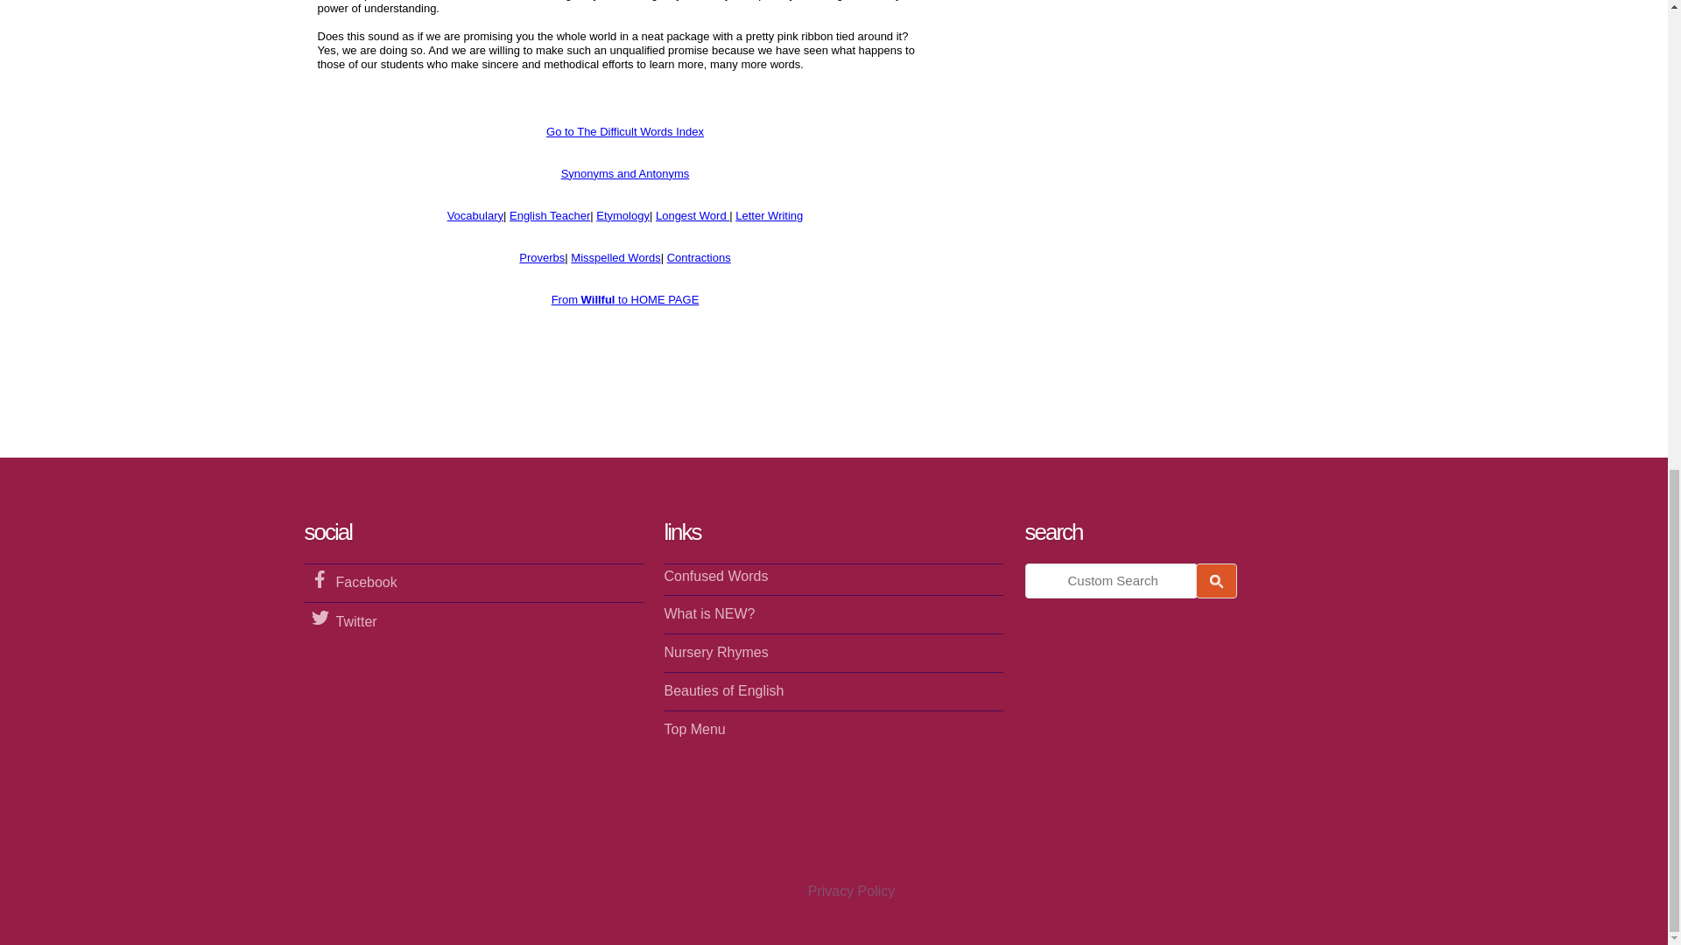 This screenshot has width=1681, height=945. Describe the element at coordinates (475, 215) in the screenshot. I see `Vocabulary` at that location.